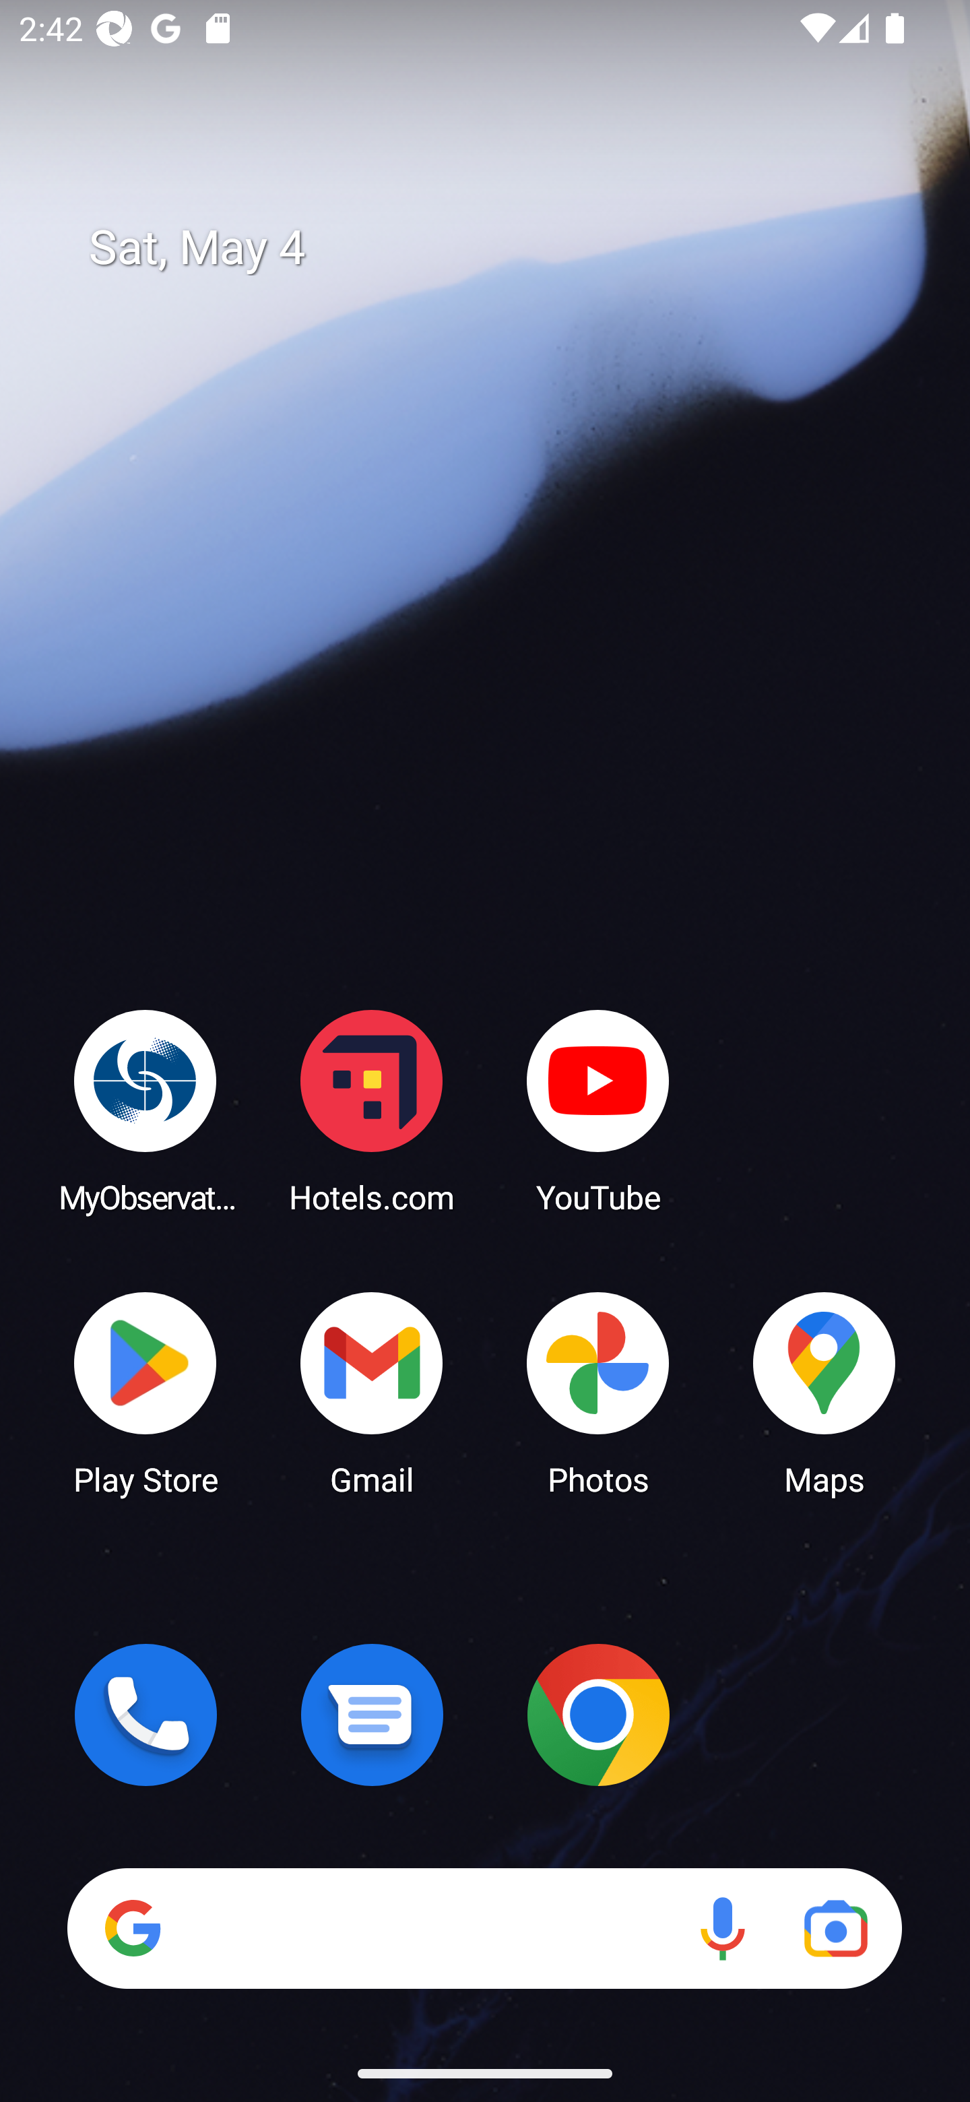  What do you see at coordinates (145, 1110) in the screenshot?
I see `MyObservatory` at bounding box center [145, 1110].